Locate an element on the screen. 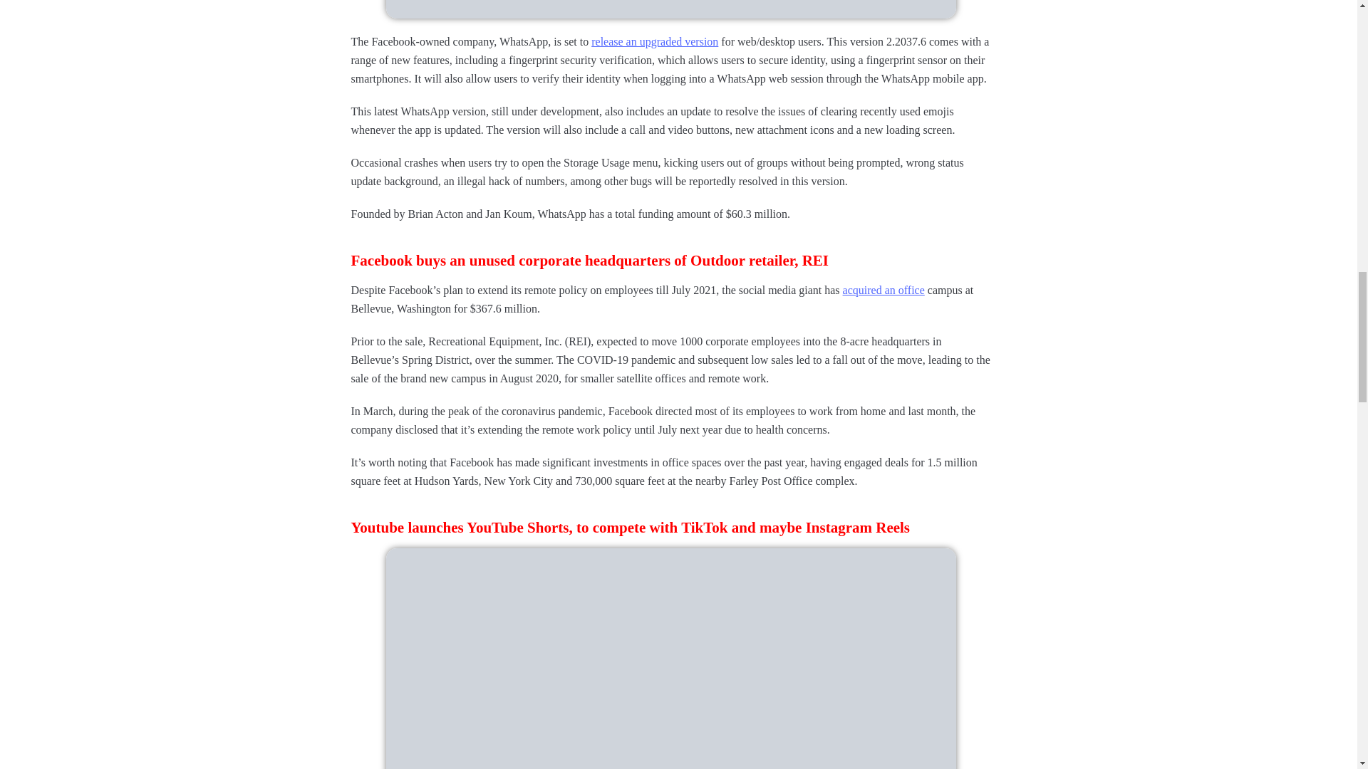 The height and width of the screenshot is (769, 1368). acquired an office is located at coordinates (883, 291).